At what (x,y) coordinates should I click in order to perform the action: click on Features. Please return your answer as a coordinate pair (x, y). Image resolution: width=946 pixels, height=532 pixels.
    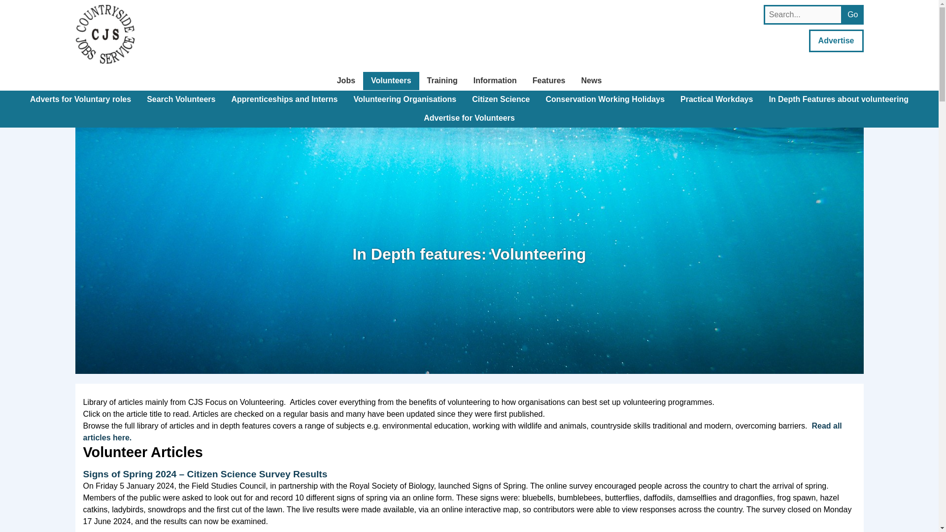
    Looking at the image, I should click on (549, 81).